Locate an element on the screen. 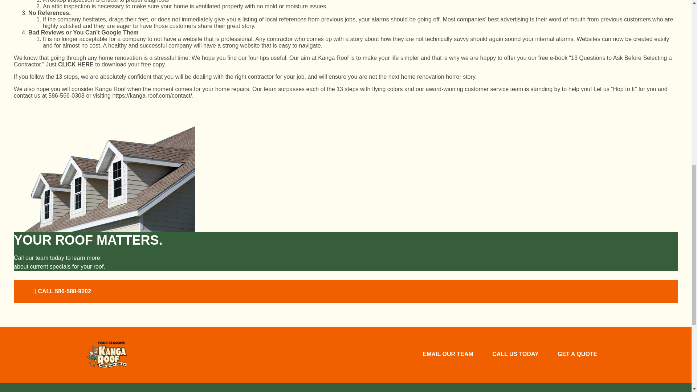 This screenshot has width=697, height=392. EMAIL OUR TEAM is located at coordinates (448, 355).